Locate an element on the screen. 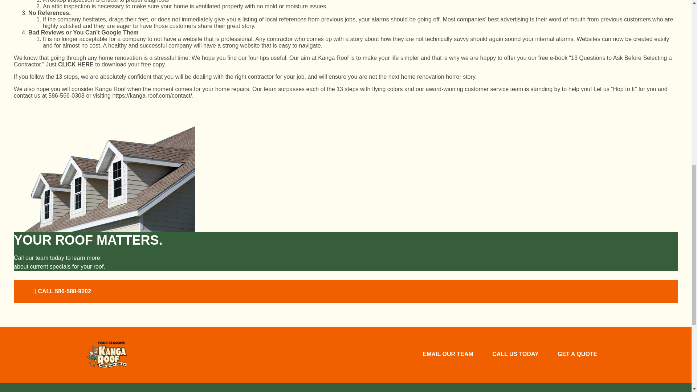 This screenshot has width=697, height=392. EMAIL OUR TEAM is located at coordinates (448, 355).